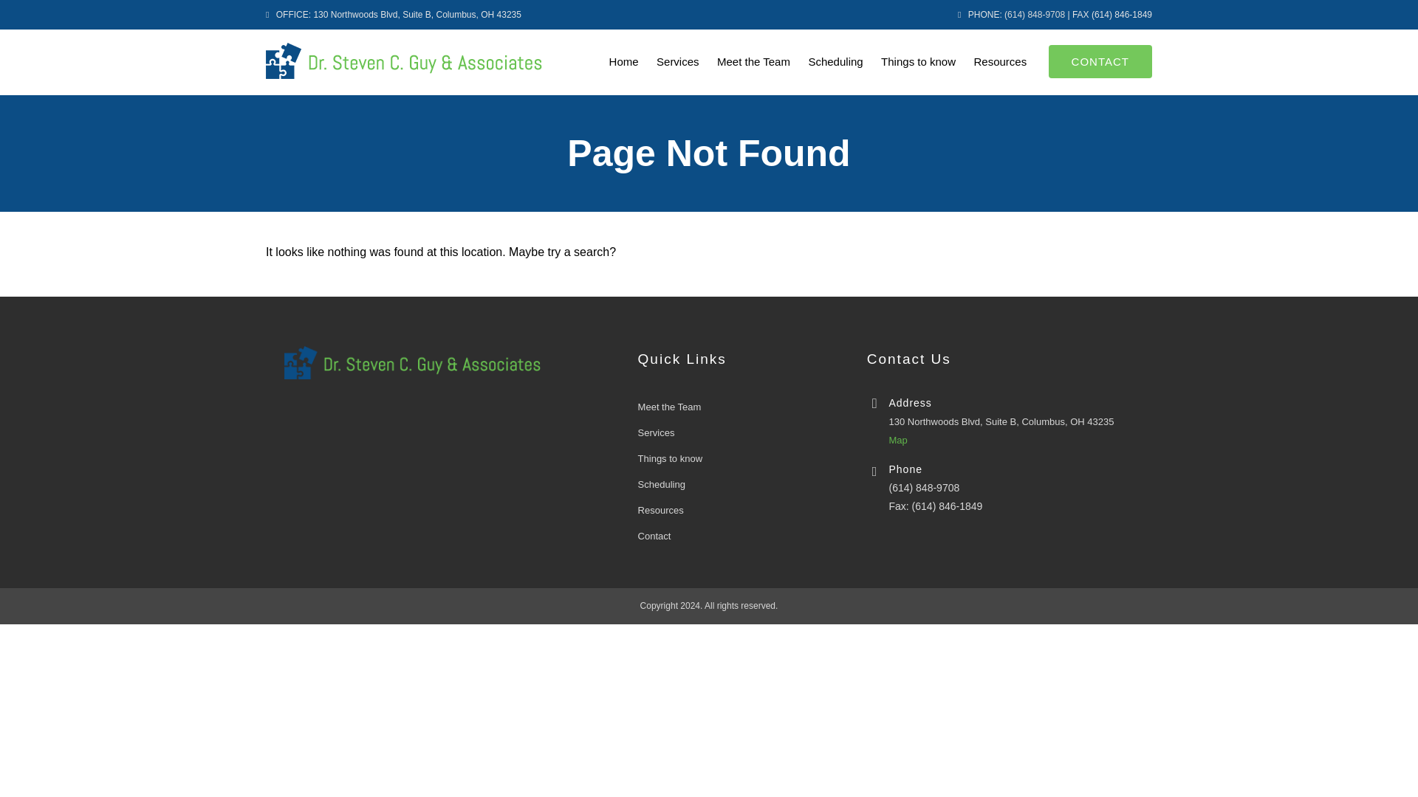 The image size is (1418, 797). What do you see at coordinates (753, 62) in the screenshot?
I see `Meet the Team` at bounding box center [753, 62].